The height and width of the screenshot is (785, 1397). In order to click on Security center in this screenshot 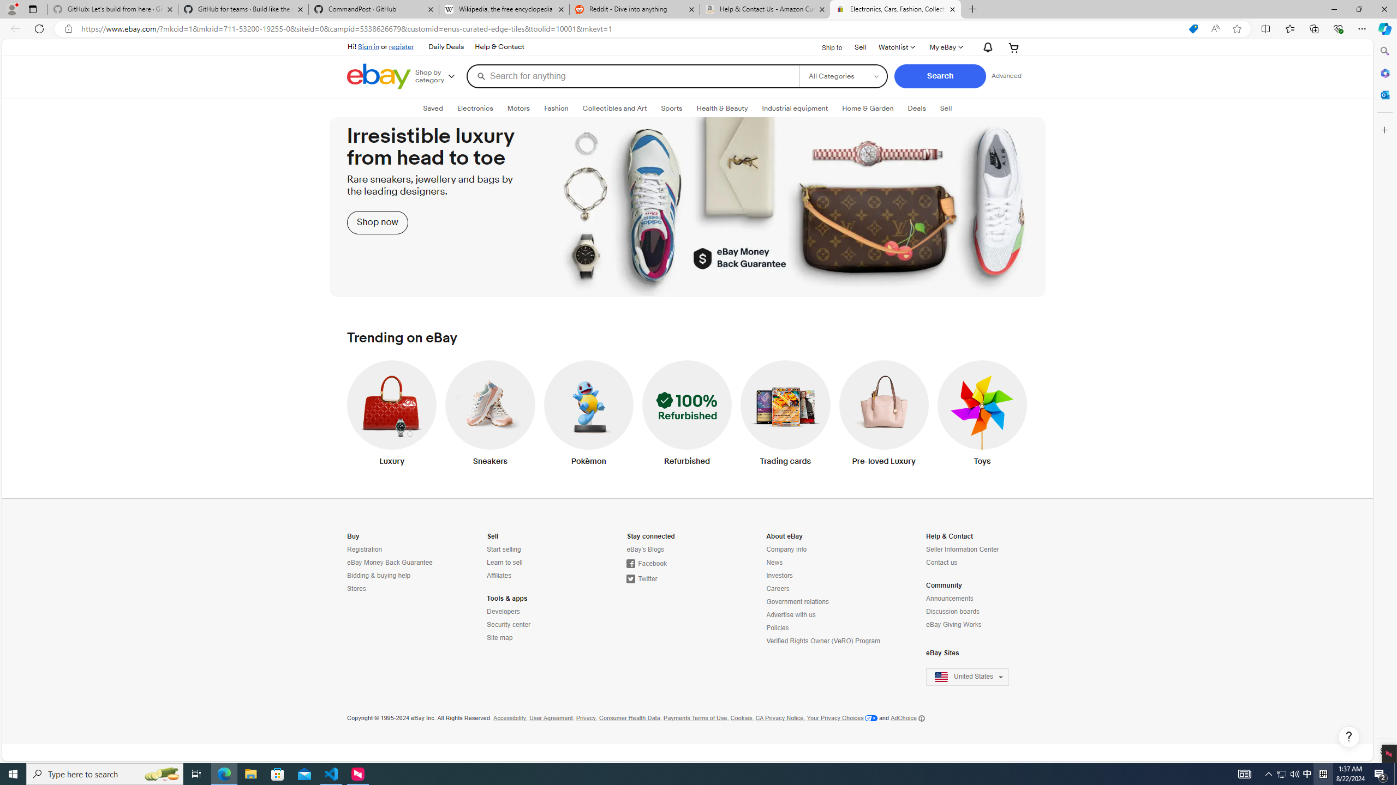, I will do `click(535, 625)`.